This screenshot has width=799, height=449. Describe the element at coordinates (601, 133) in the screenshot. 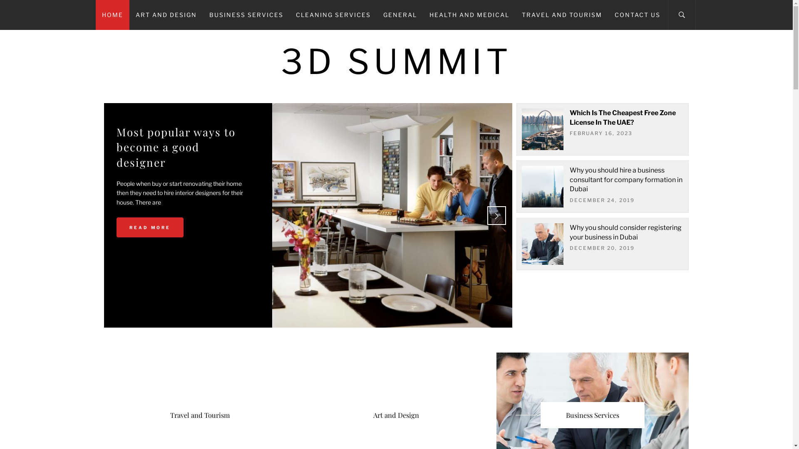

I see `FEBRUARY 16, 2023` at that location.